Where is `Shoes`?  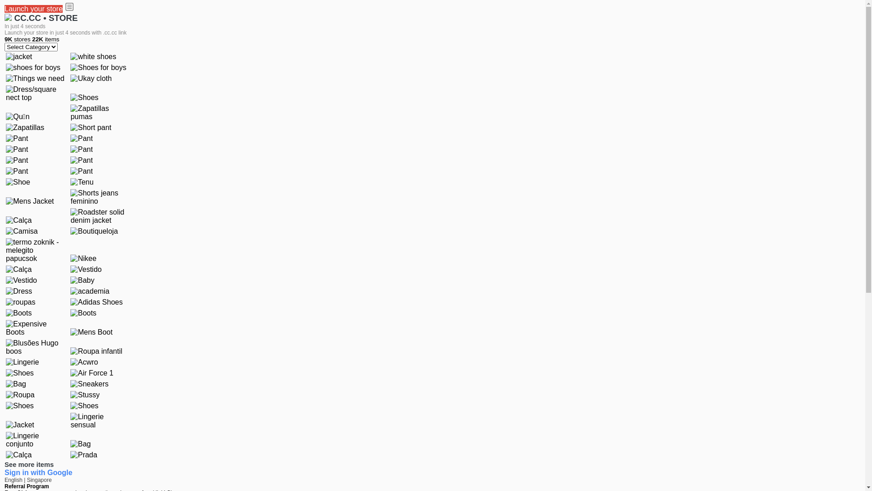 Shoes is located at coordinates (20, 373).